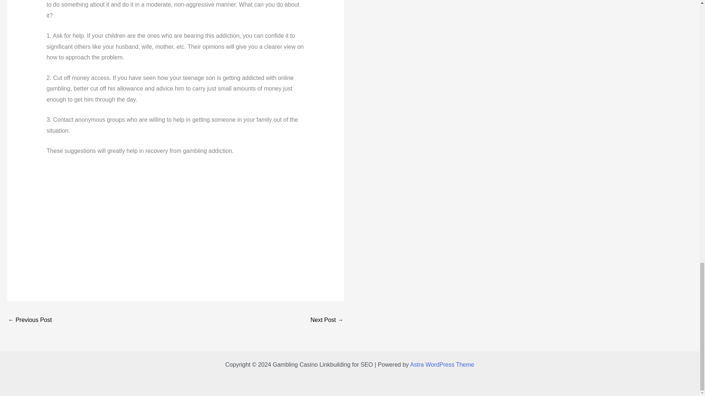  I want to click on Best Gambling Ebooks, so click(327, 320).